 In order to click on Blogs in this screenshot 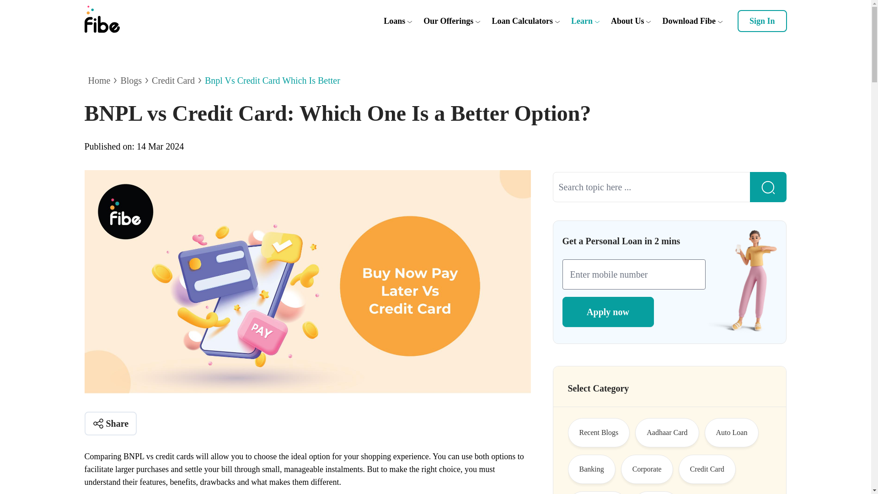, I will do `click(131, 81)`.